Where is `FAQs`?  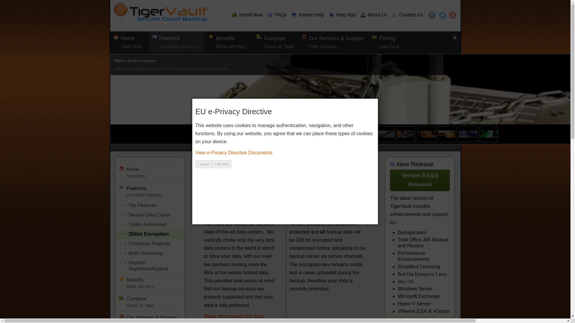 FAQs is located at coordinates (387, 42).